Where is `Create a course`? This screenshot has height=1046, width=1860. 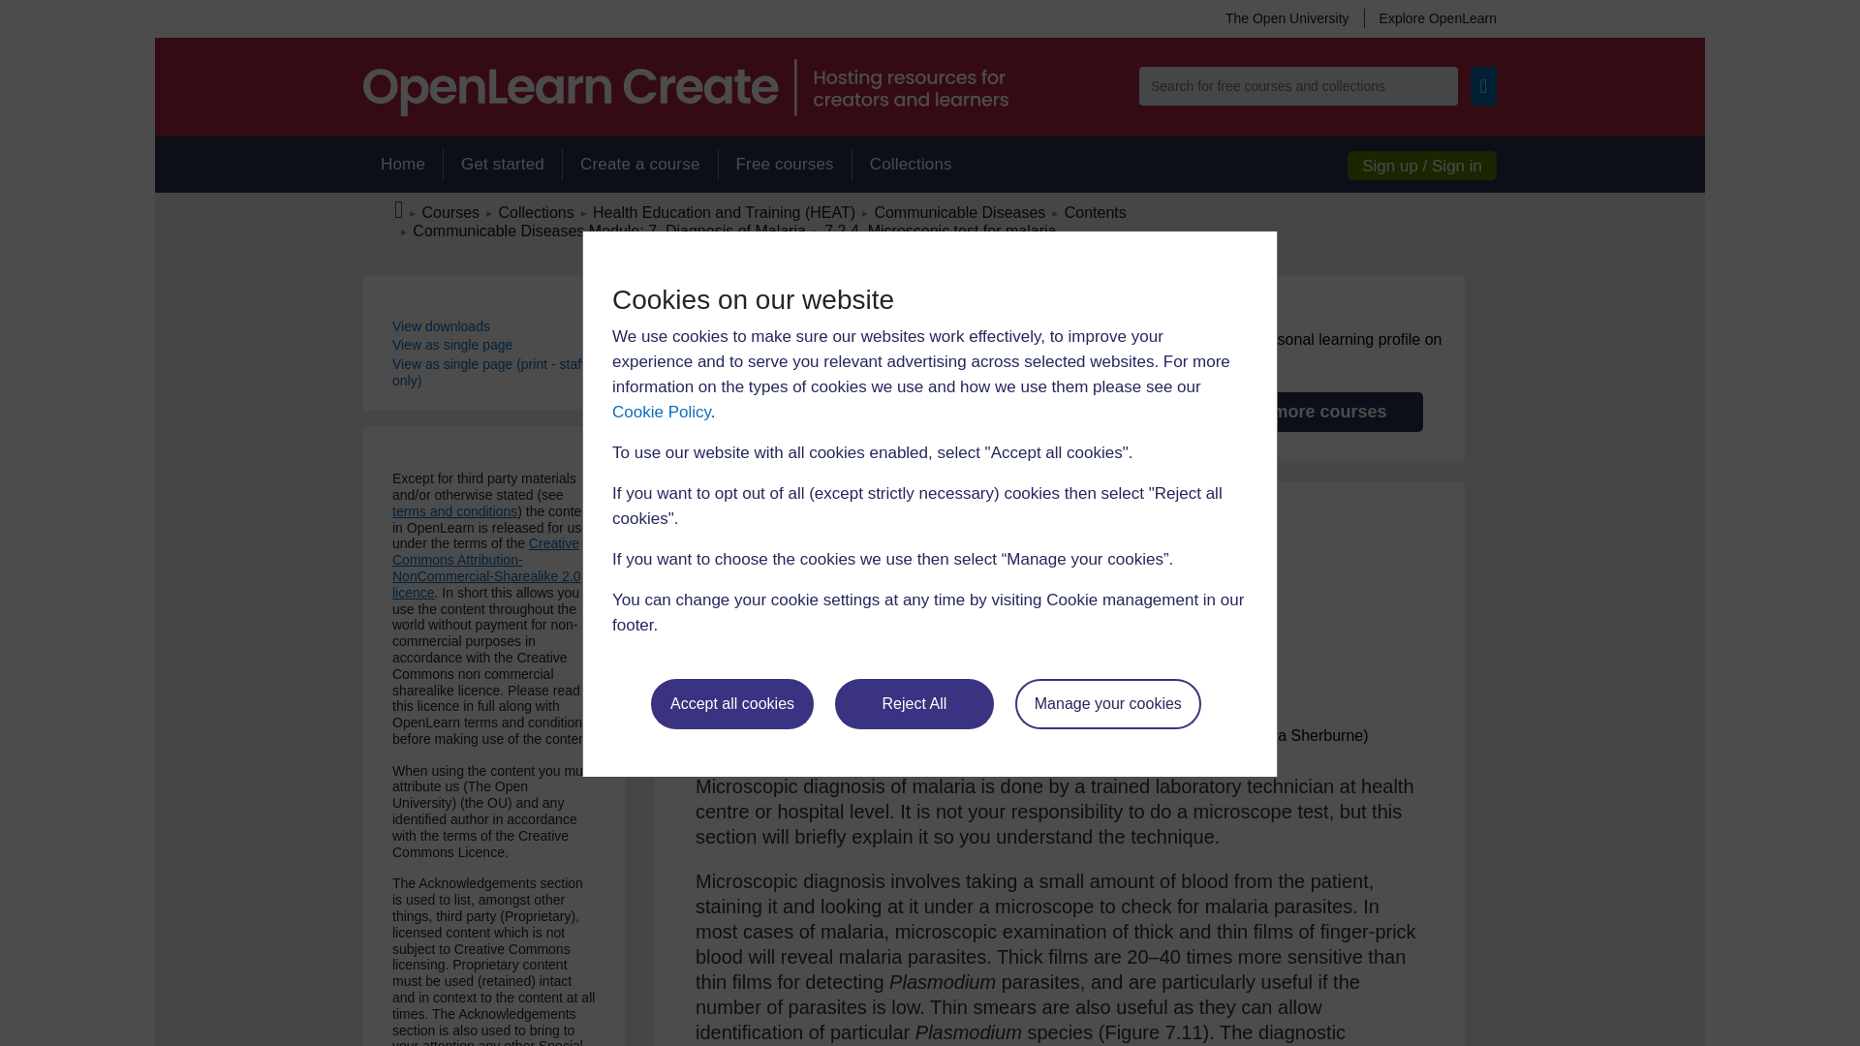
Create a course is located at coordinates (639, 165).